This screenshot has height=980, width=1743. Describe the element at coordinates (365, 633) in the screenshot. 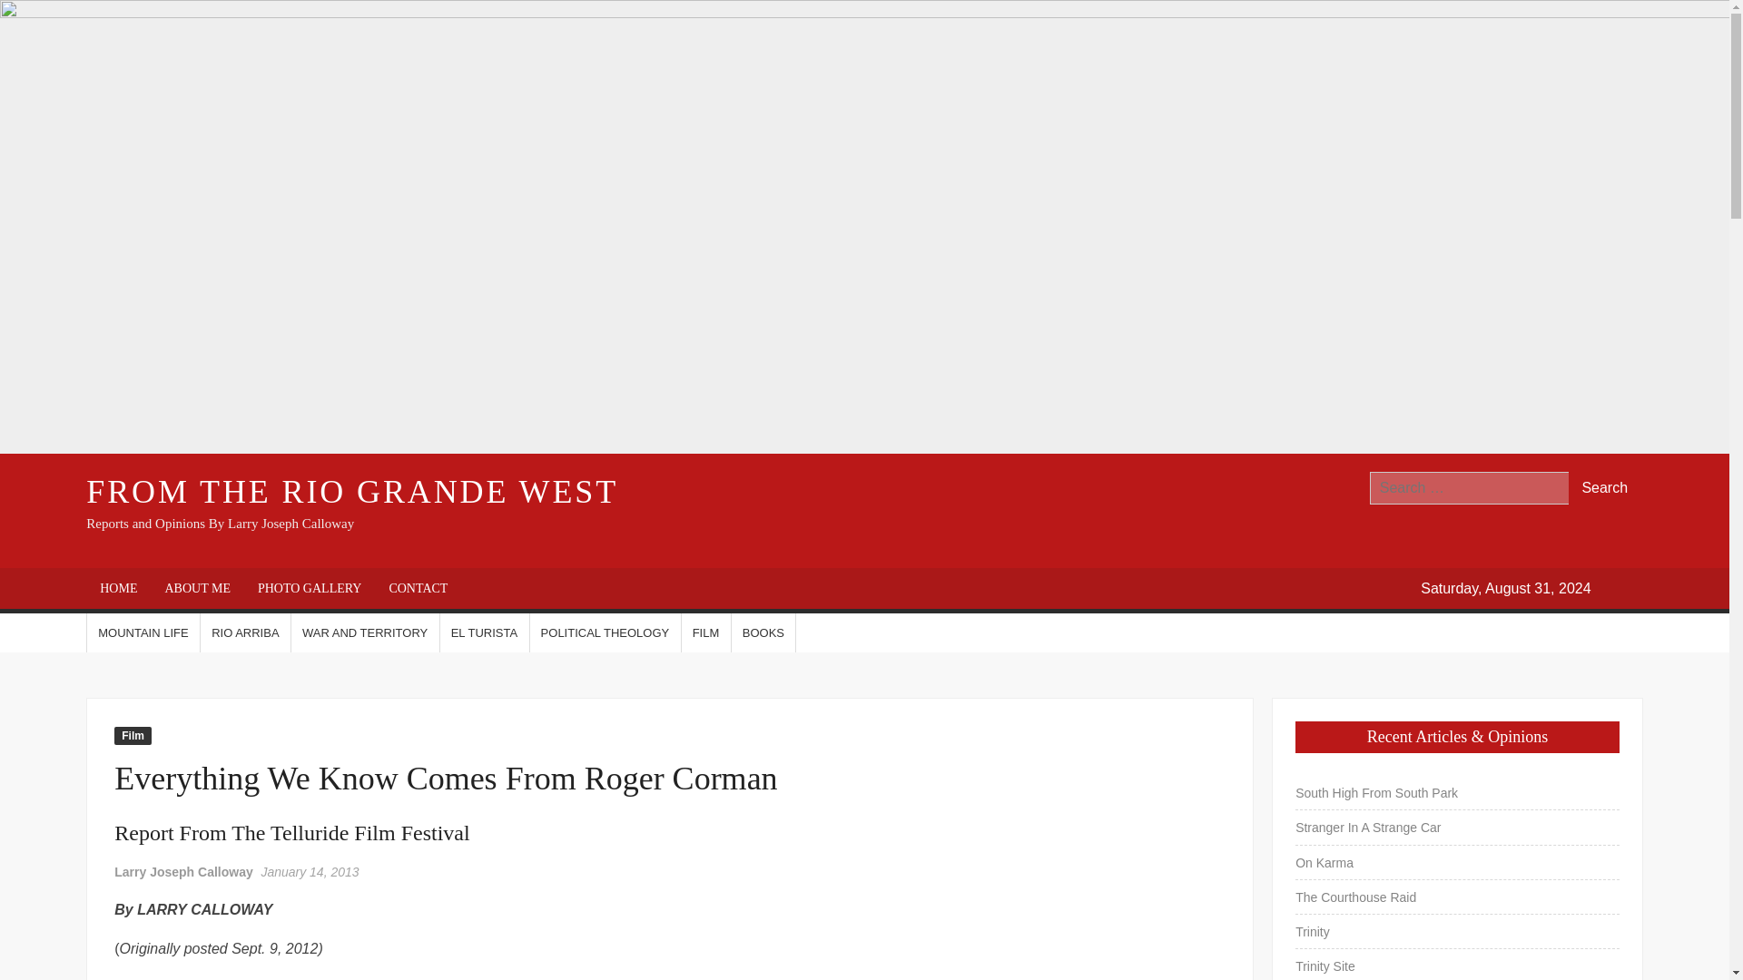

I see `WAR AND TERRITORY` at that location.